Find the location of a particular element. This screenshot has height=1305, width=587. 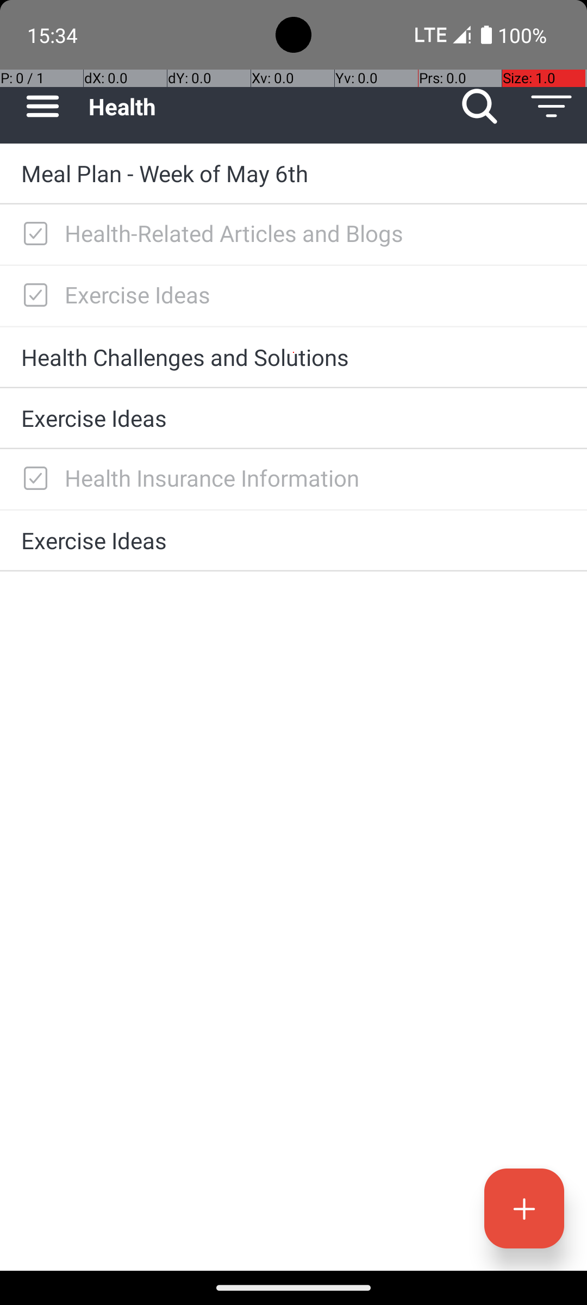

Health Challenges and Solutions is located at coordinates (293, 357).